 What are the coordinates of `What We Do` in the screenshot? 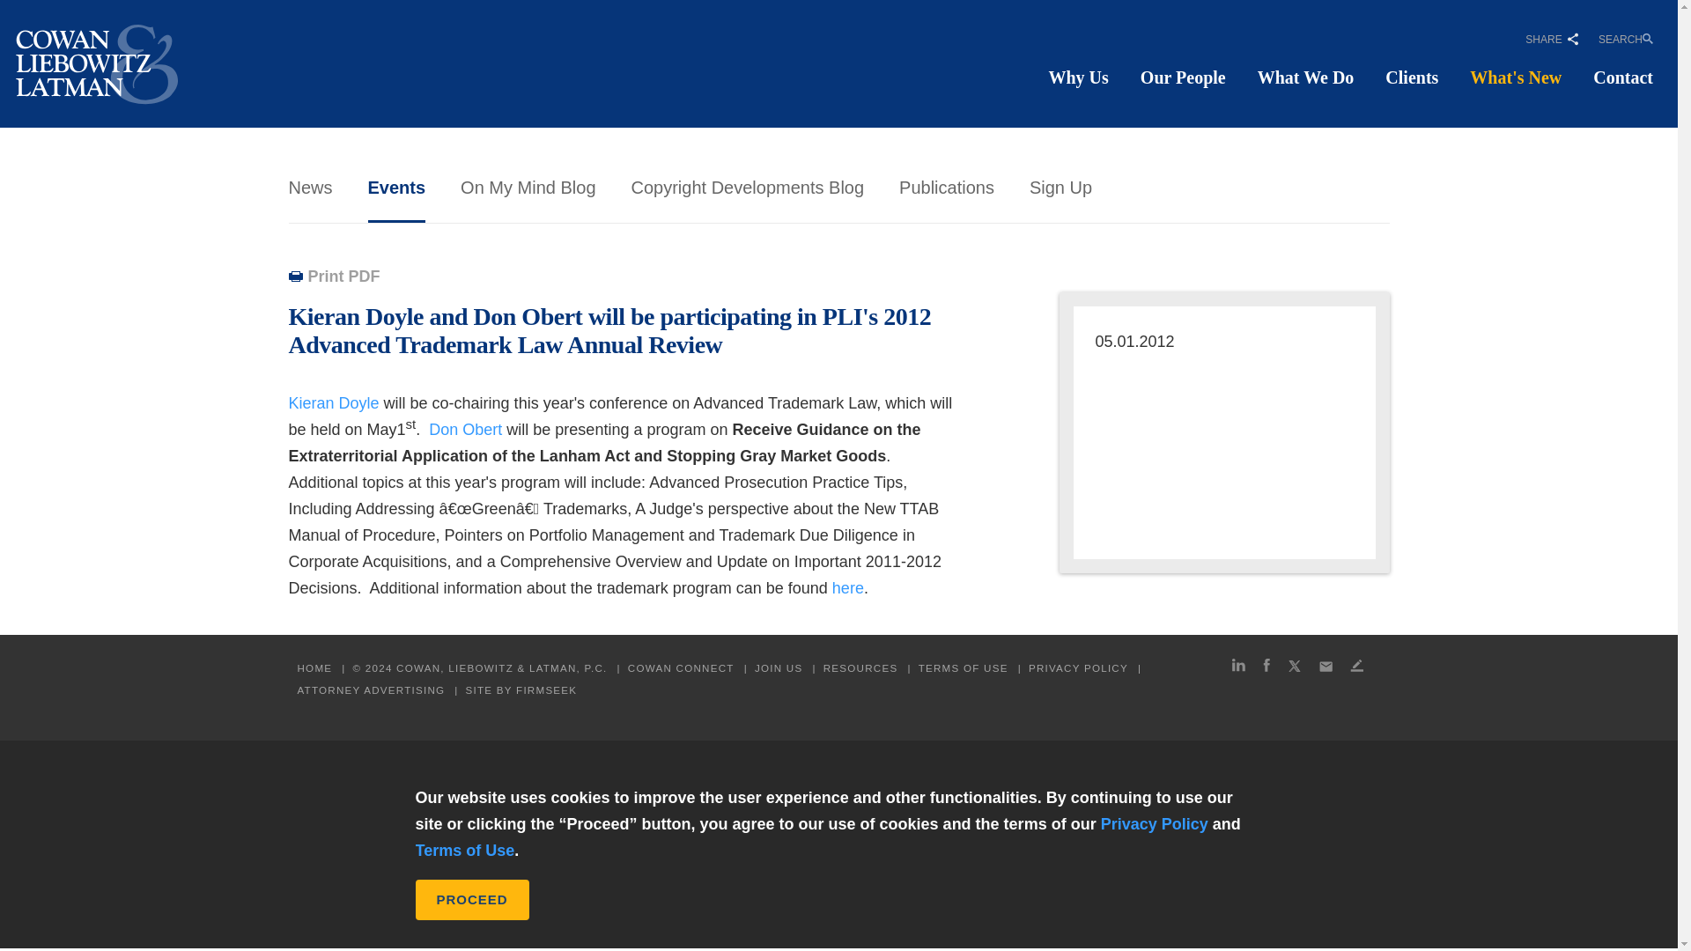 It's located at (1305, 77).